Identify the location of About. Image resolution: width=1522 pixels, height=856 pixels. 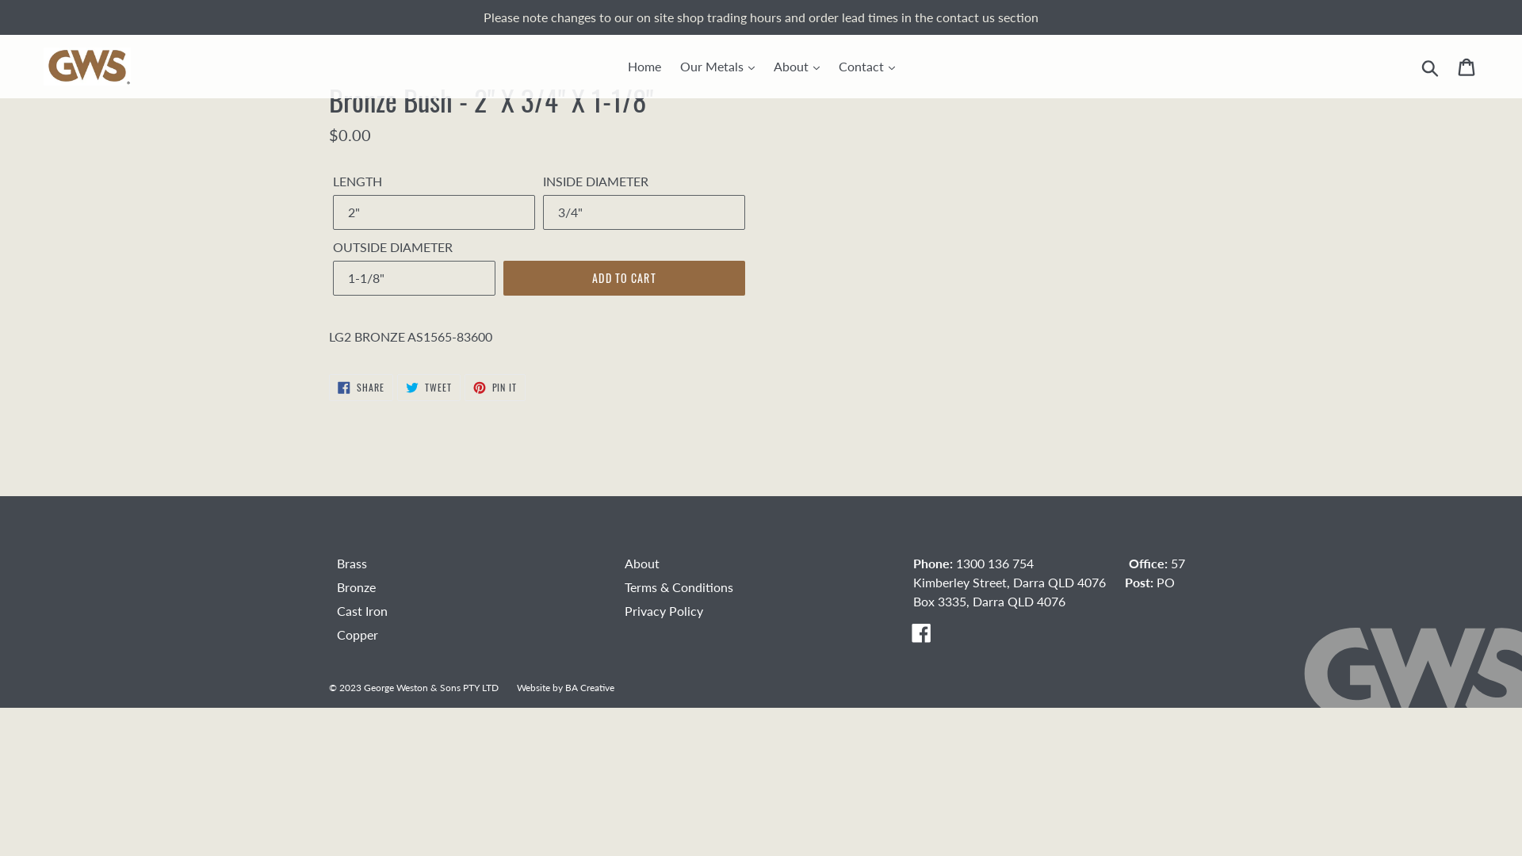
(642, 563).